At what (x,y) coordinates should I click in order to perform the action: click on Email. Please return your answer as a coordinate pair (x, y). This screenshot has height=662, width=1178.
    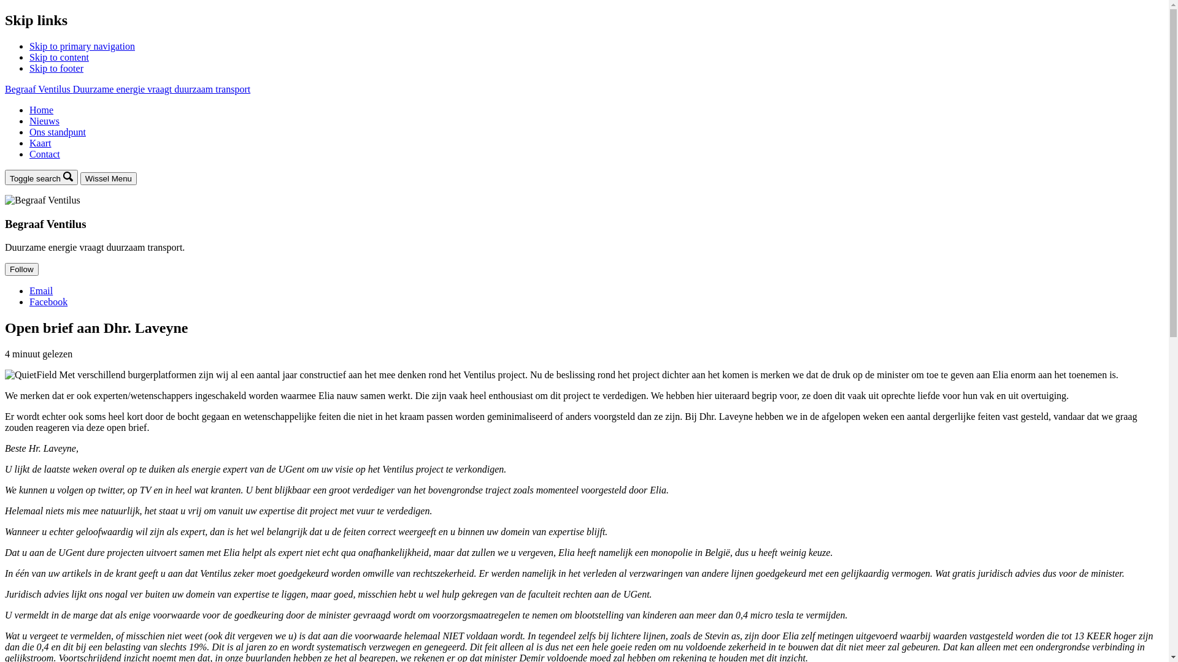
    Looking at the image, I should click on (41, 291).